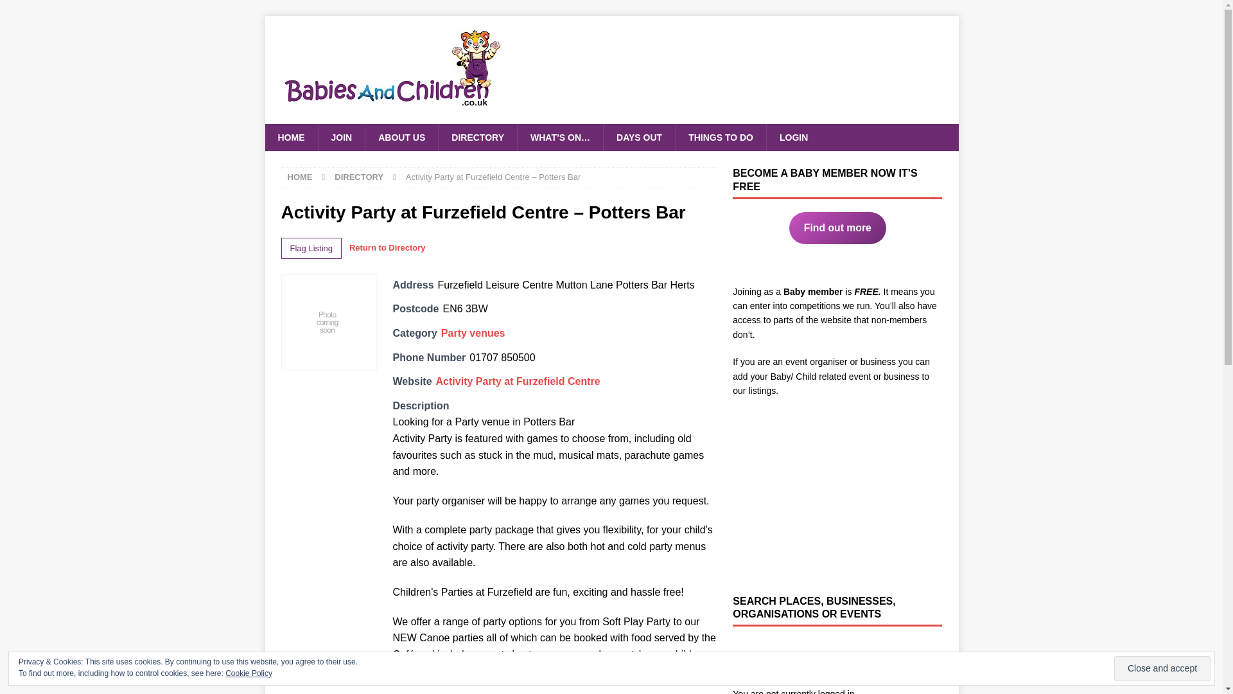  Describe the element at coordinates (249, 673) in the screenshot. I see `Cookie Policy` at that location.